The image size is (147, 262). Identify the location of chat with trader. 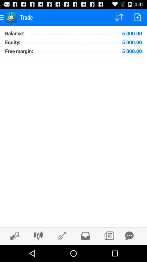
(129, 236).